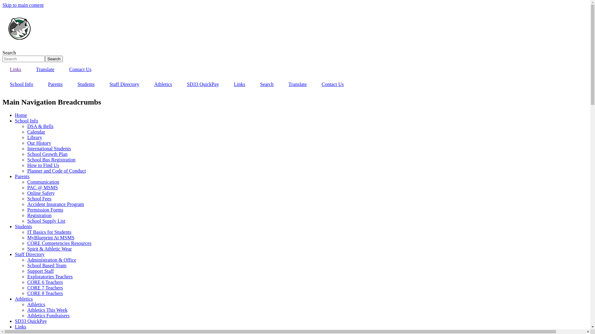  I want to click on Online Safety, so click(41, 193).